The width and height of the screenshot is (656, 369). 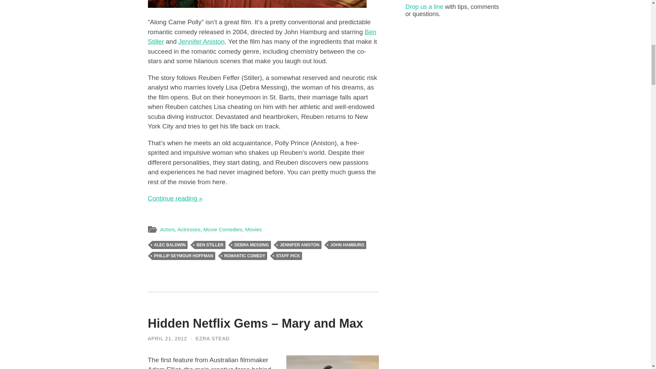 What do you see at coordinates (347, 245) in the screenshot?
I see `JOHN HAMBURG` at bounding box center [347, 245].